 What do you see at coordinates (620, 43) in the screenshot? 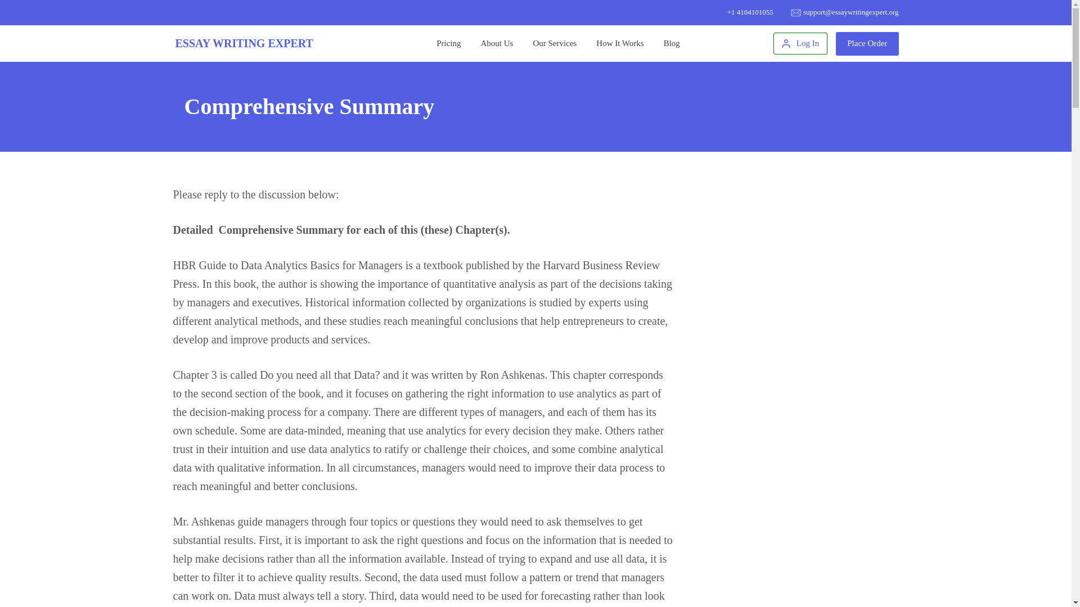
I see `How It Works` at bounding box center [620, 43].